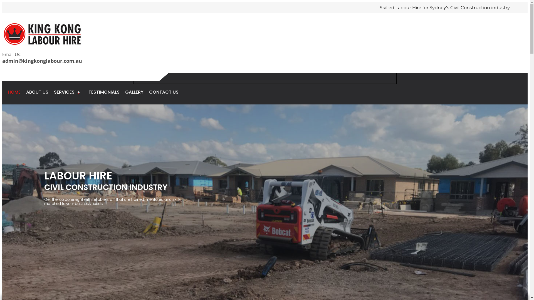  I want to click on admin@kingkonglabour.com.au, so click(42, 61).